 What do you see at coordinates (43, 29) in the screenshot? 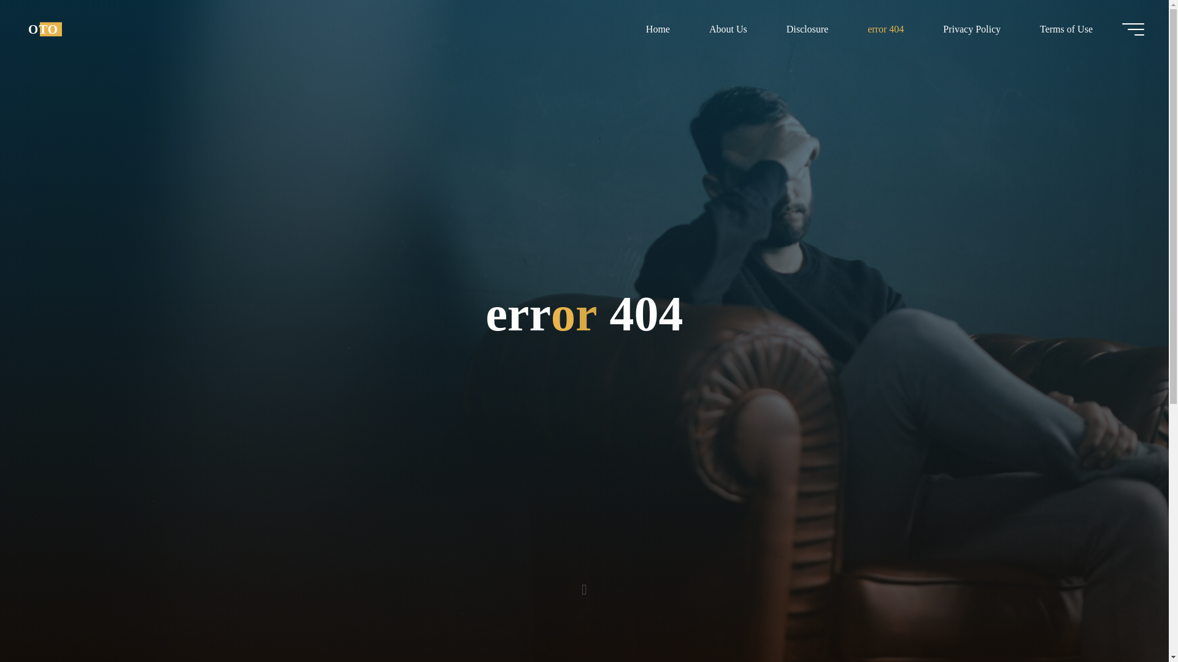
I see `OTO` at bounding box center [43, 29].